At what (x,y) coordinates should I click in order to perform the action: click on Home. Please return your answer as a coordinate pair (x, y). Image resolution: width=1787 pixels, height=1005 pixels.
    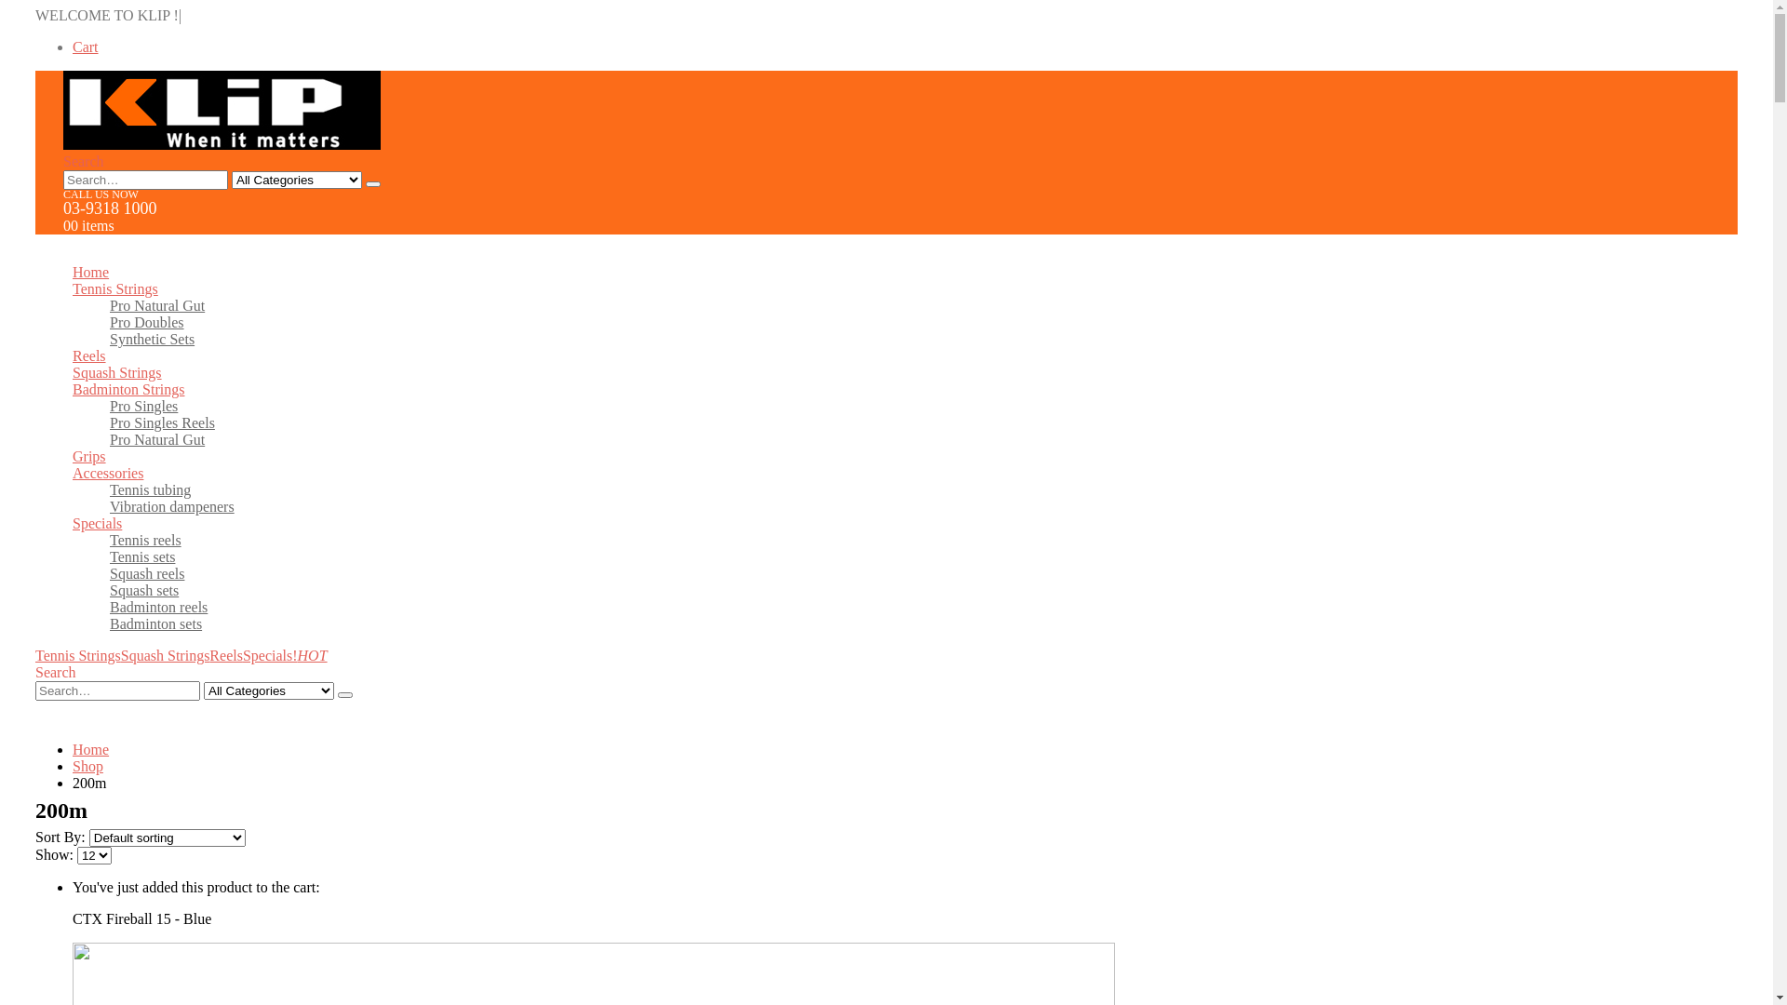
    Looking at the image, I should click on (91, 272).